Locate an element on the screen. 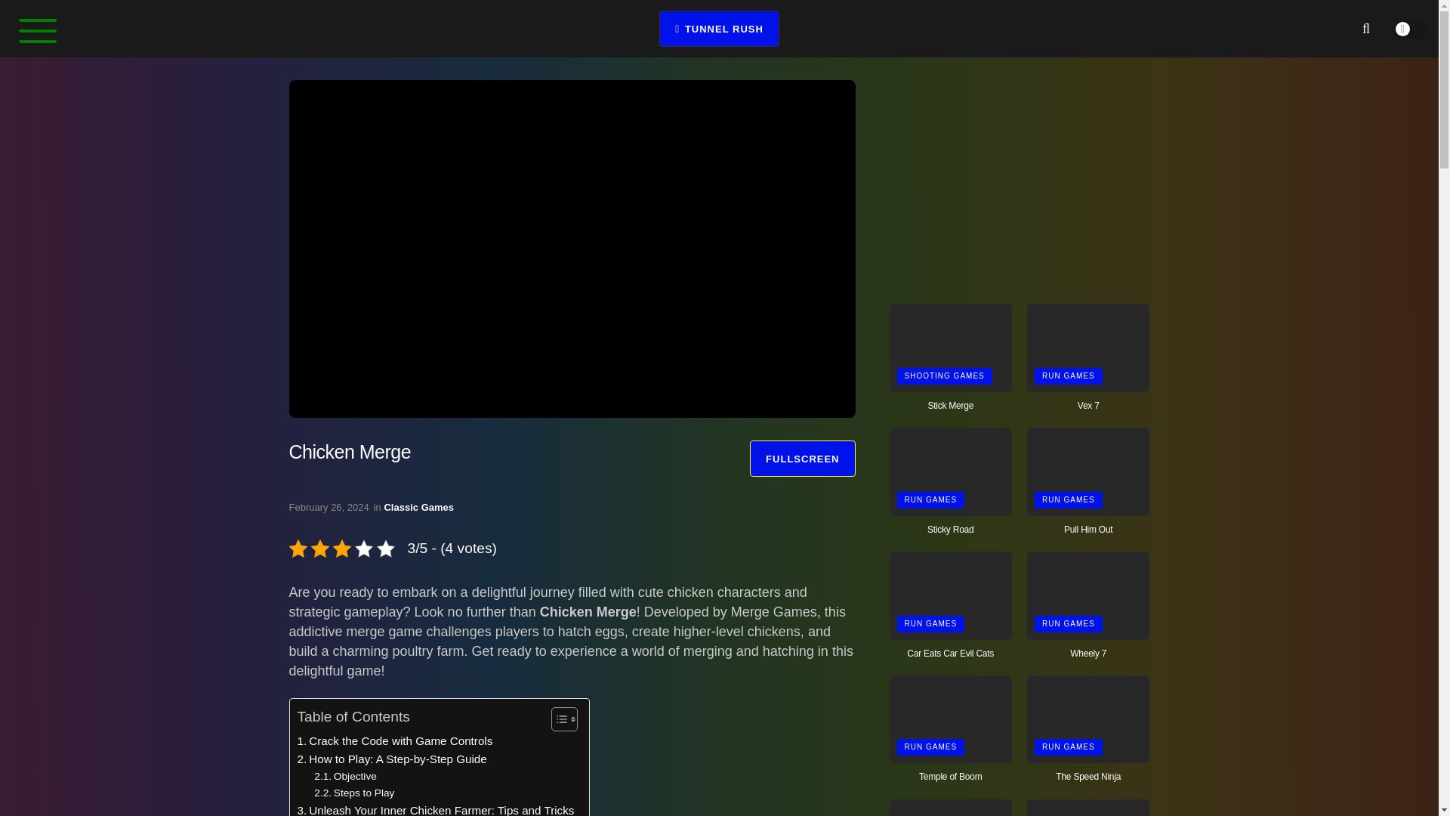 The height and width of the screenshot is (816, 1450). Objective is located at coordinates (346, 777).